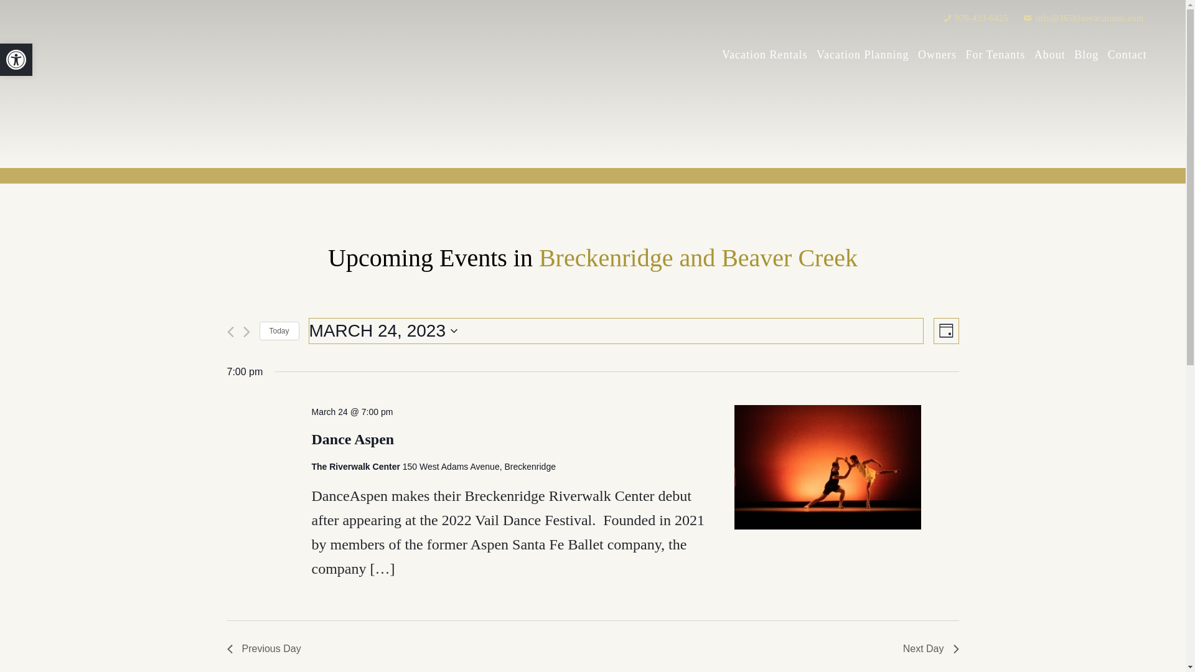  Describe the element at coordinates (931, 649) in the screenshot. I see `Next Day` at that location.